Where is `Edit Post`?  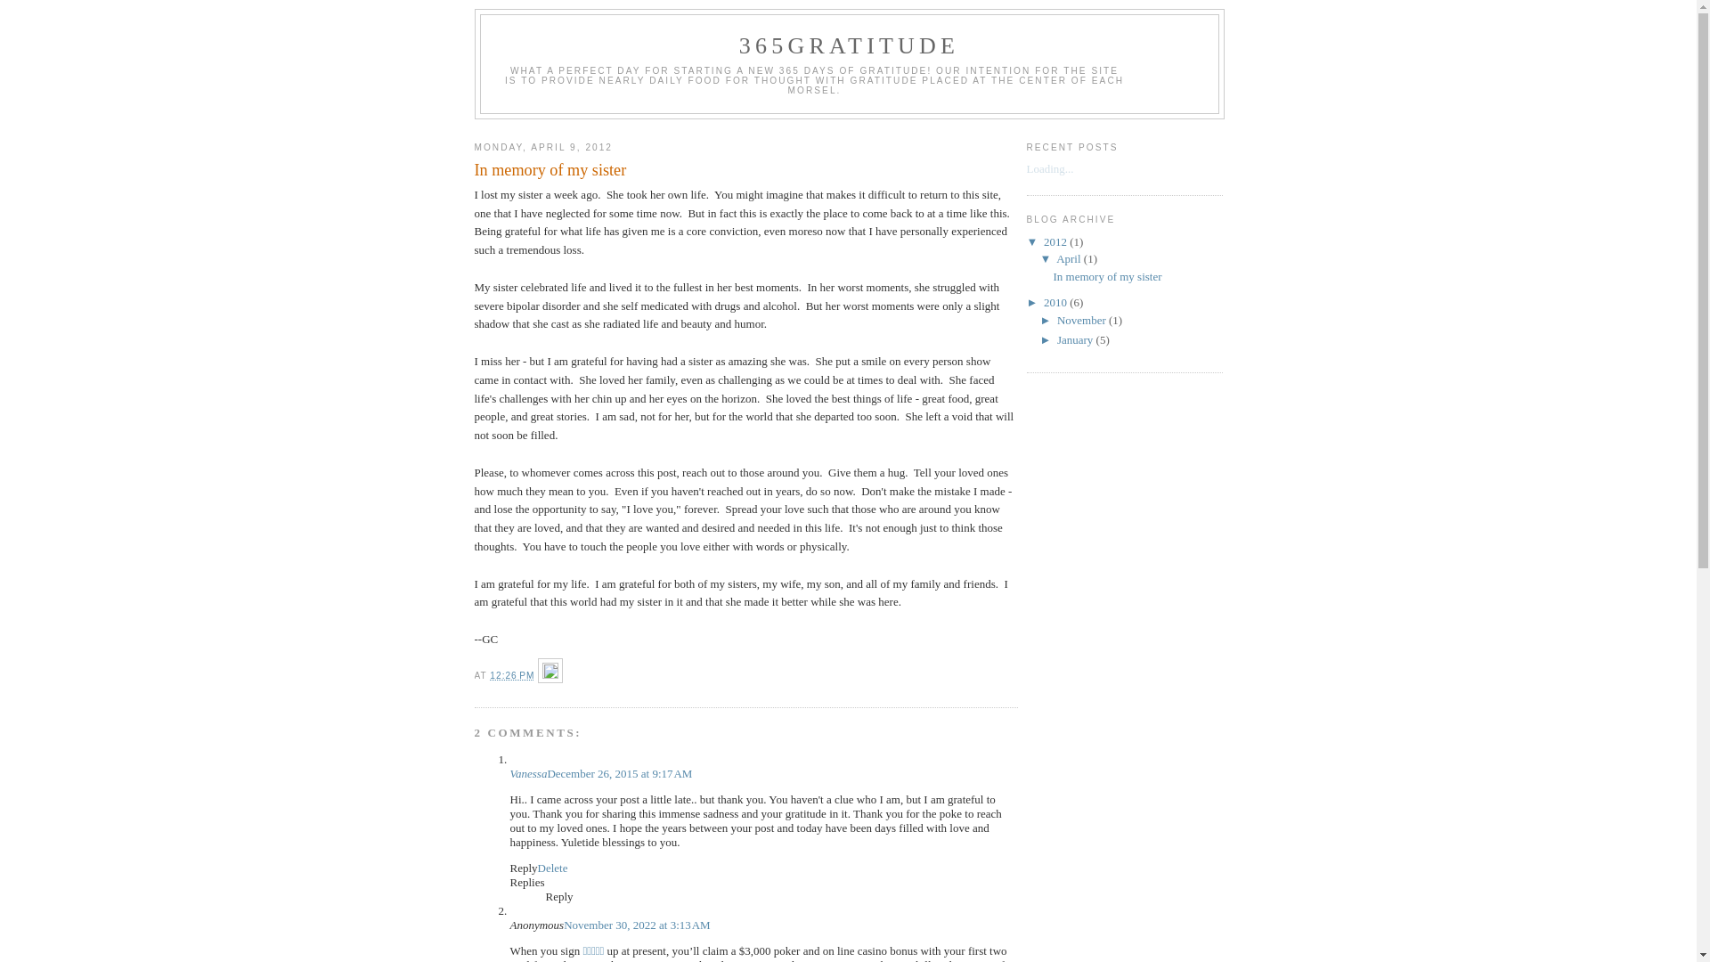 Edit Post is located at coordinates (550, 675).